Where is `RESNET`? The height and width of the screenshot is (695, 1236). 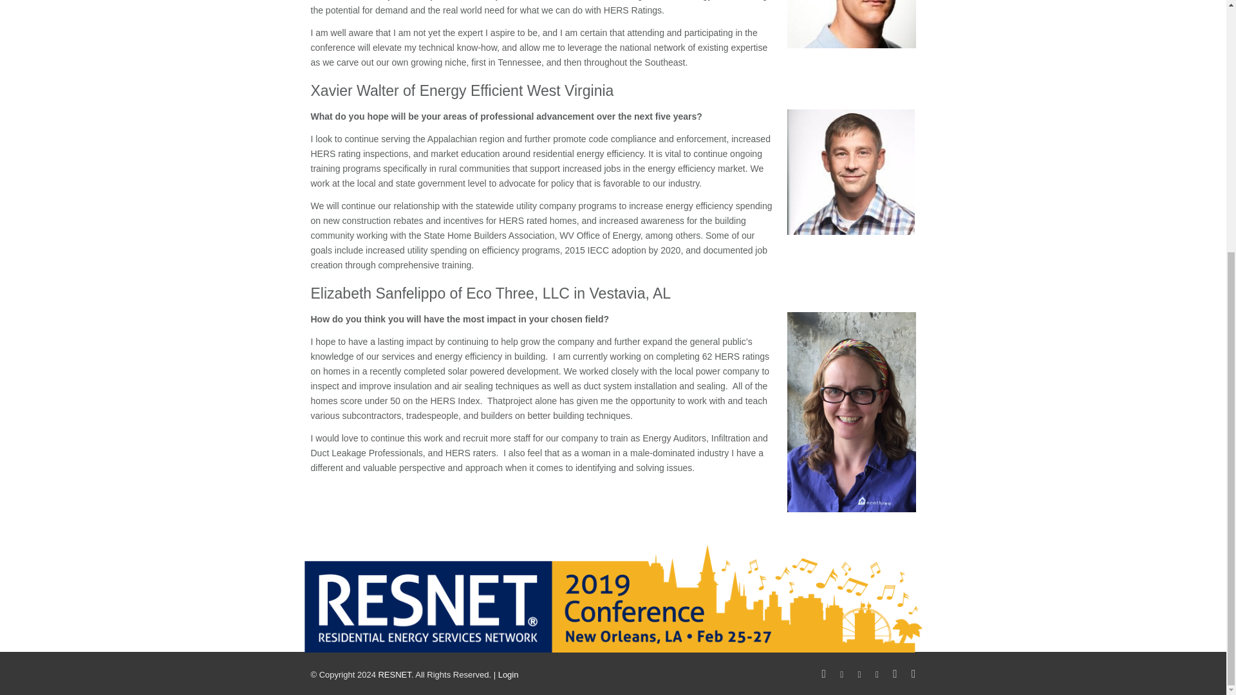 RESNET is located at coordinates (394, 674).